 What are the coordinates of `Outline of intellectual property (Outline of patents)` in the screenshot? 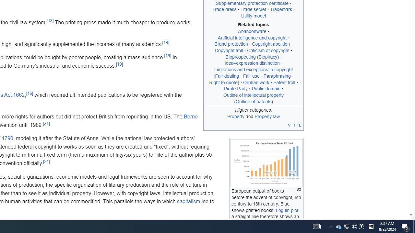 It's located at (254, 98).